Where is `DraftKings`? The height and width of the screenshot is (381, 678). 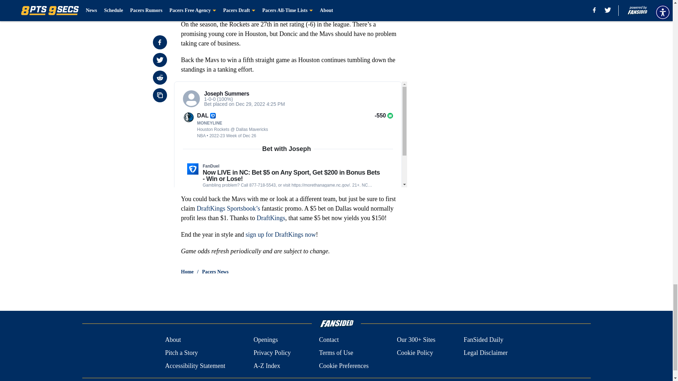
DraftKings is located at coordinates (271, 218).